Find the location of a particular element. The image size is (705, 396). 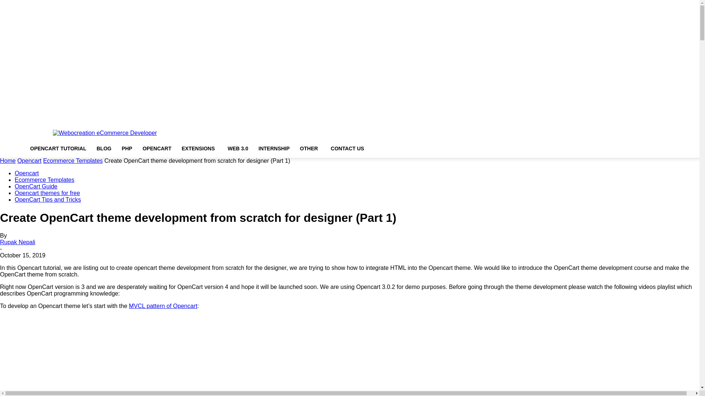

BLOG is located at coordinates (104, 148).